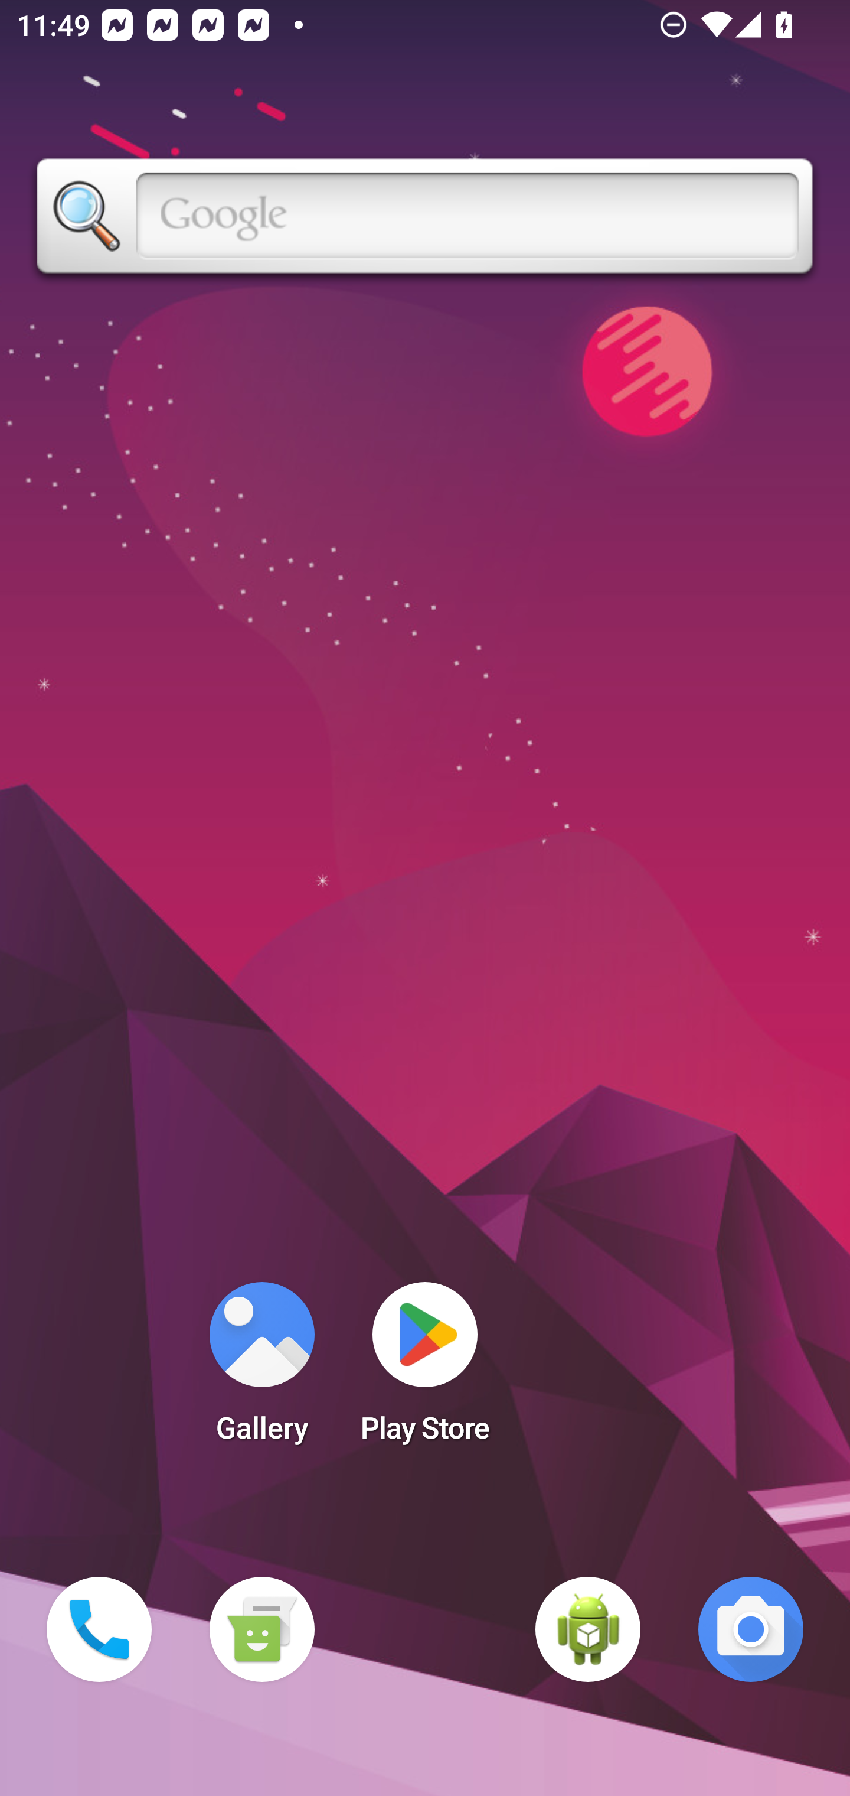  Describe the element at coordinates (588, 1629) in the screenshot. I see `WebView Browser Tester` at that location.